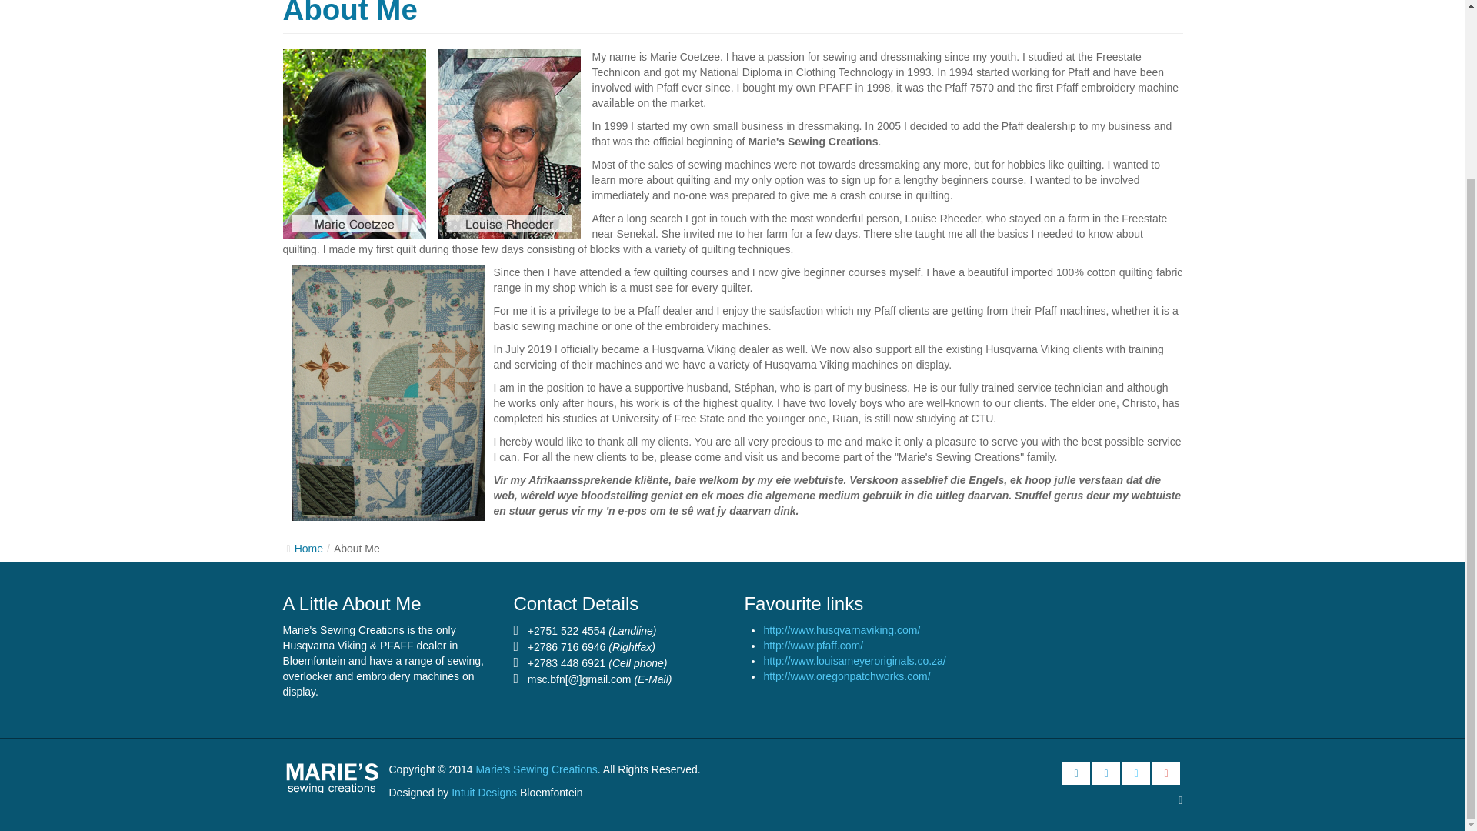  Describe the element at coordinates (351, 12) in the screenshot. I see `About Me` at that location.